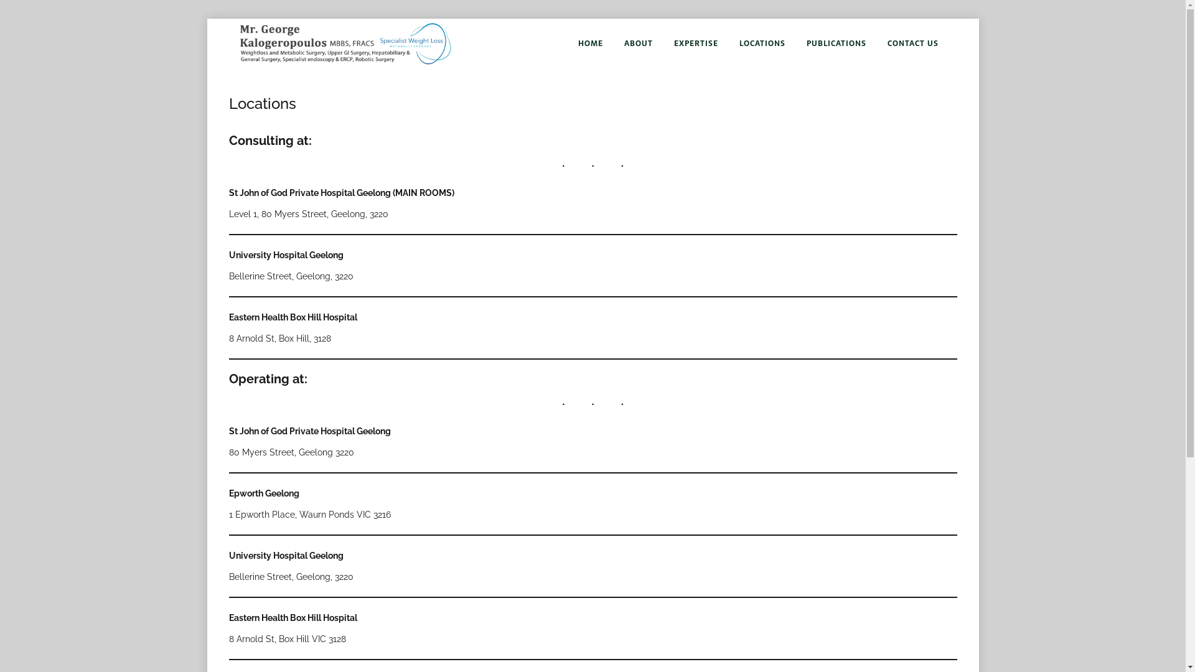 Image resolution: width=1195 pixels, height=672 pixels. What do you see at coordinates (836, 44) in the screenshot?
I see `PUBLICATIONS` at bounding box center [836, 44].